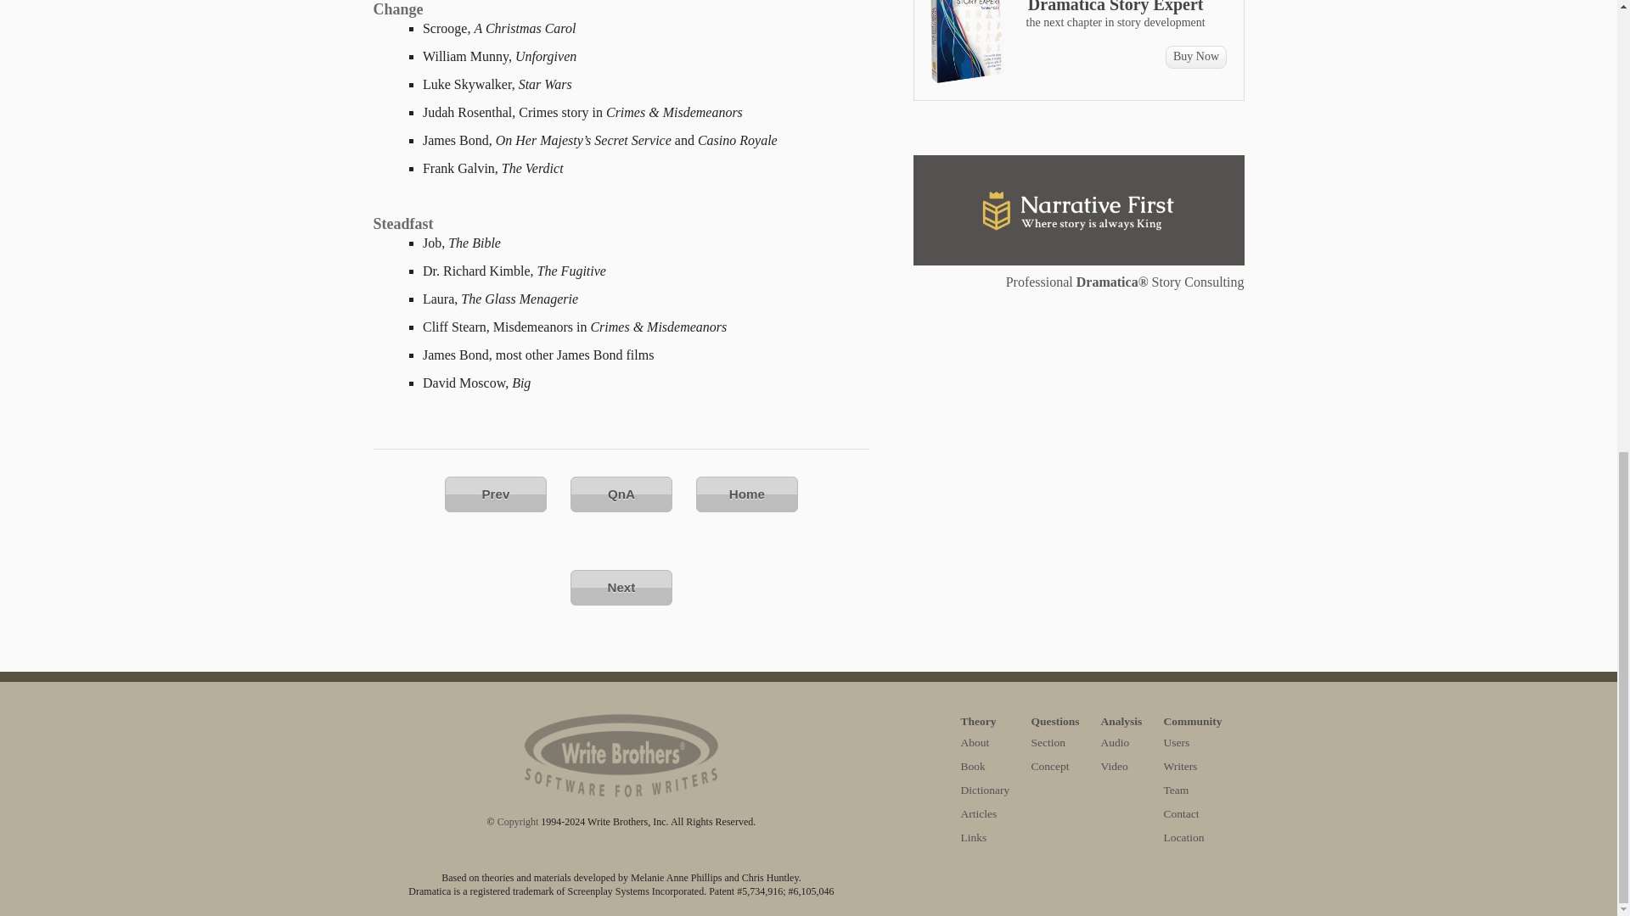 This screenshot has height=916, width=1630. I want to click on Next, so click(621, 587).